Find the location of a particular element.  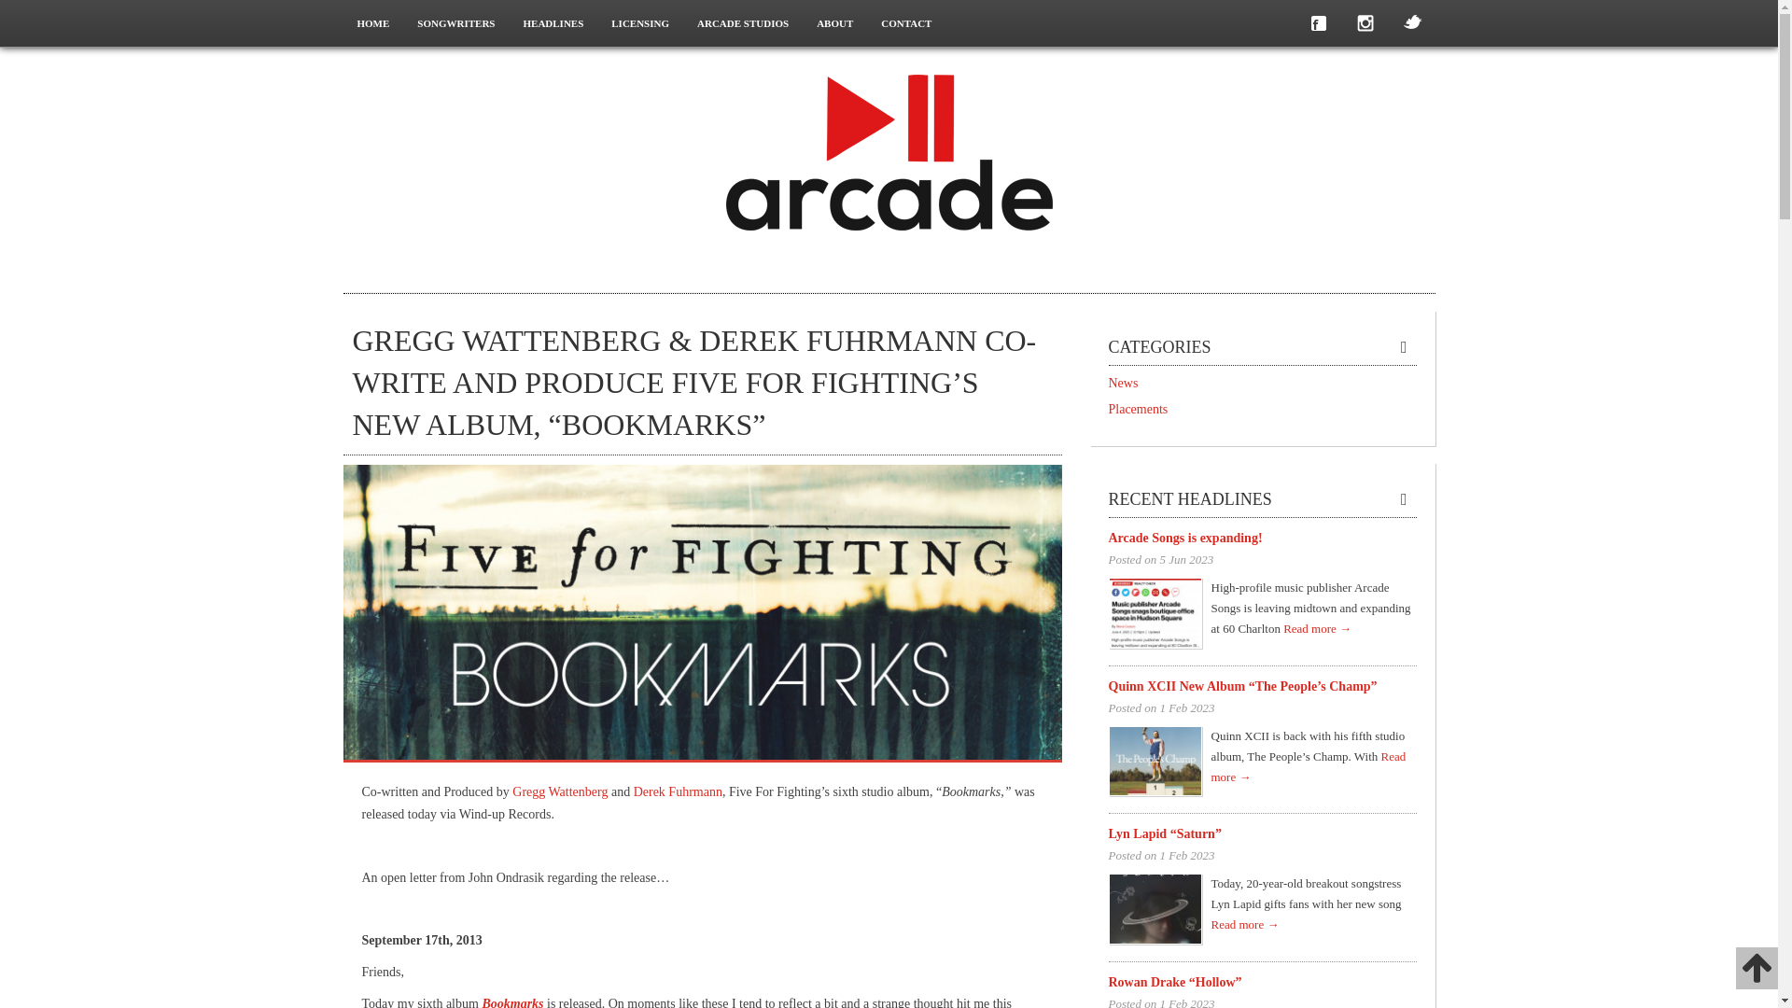

Gregg Wattenberg is located at coordinates (560, 791).